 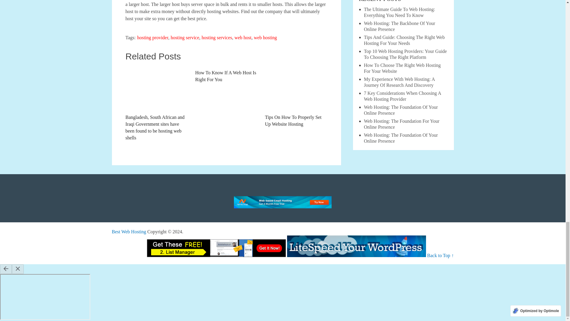 I want to click on web hosting, so click(x=265, y=37).